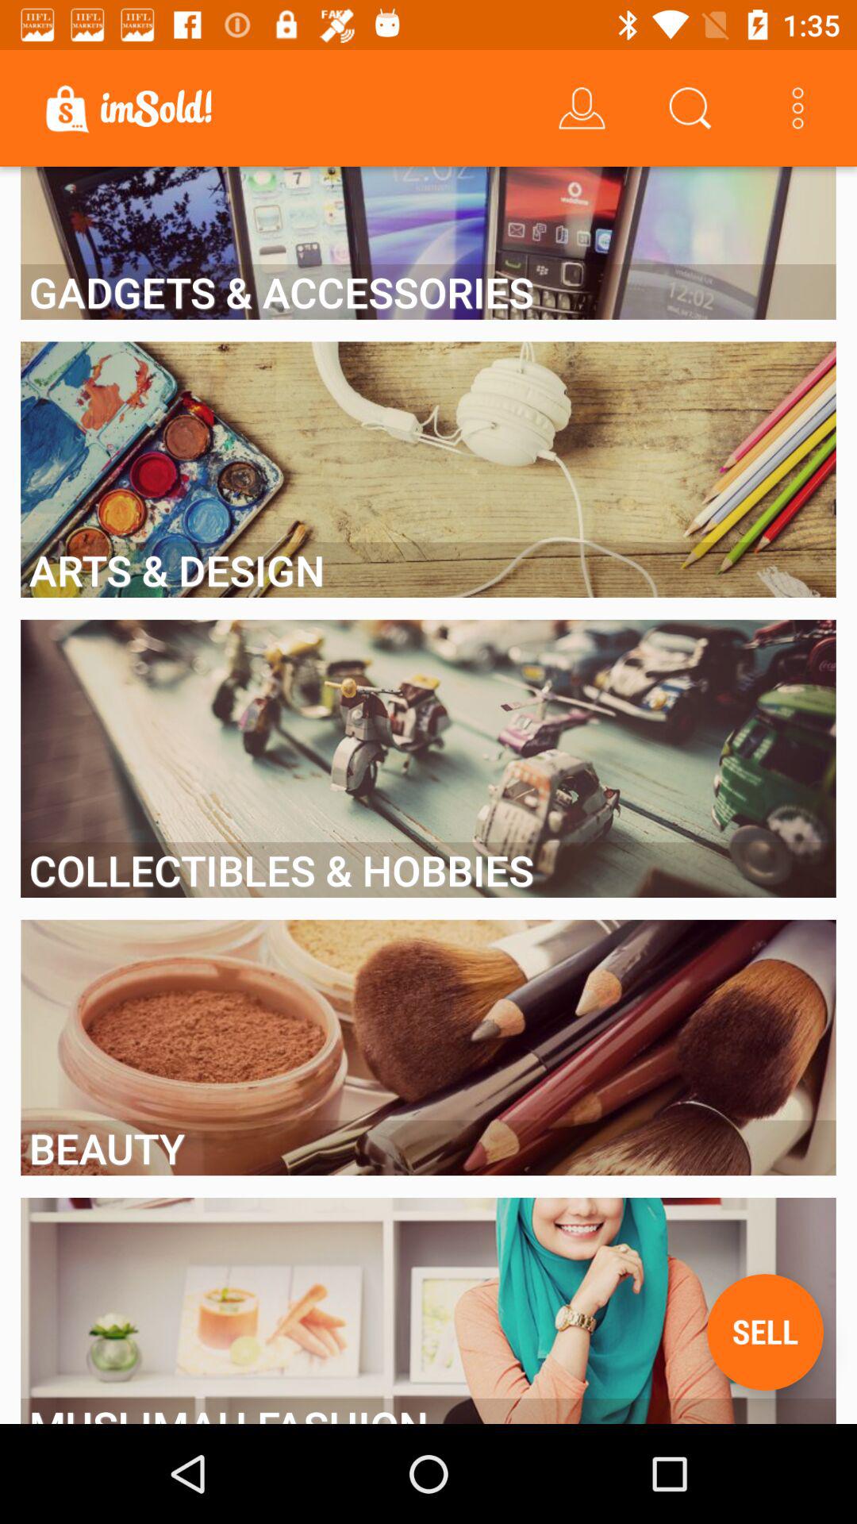  I want to click on tap the muslimah fashion item, so click(428, 1410).